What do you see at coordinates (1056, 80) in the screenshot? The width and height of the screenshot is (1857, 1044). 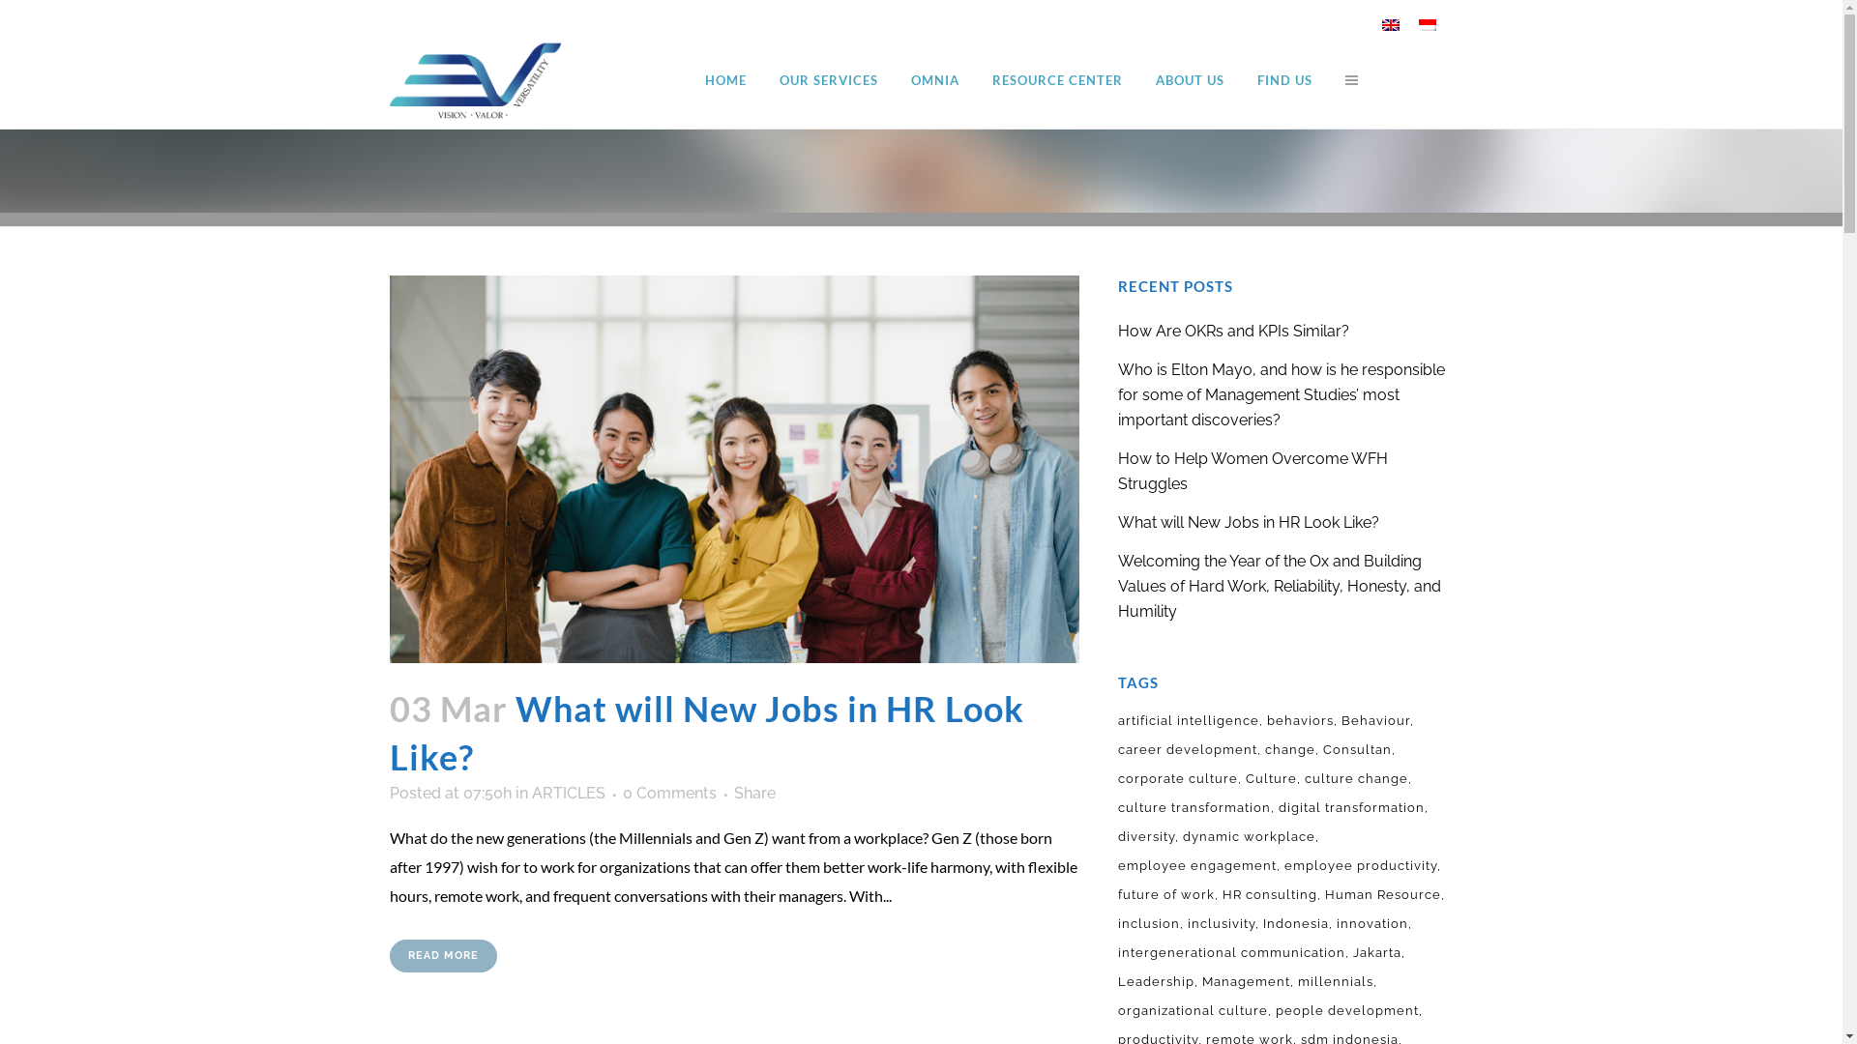 I see `RESOURCE CENTER` at bounding box center [1056, 80].